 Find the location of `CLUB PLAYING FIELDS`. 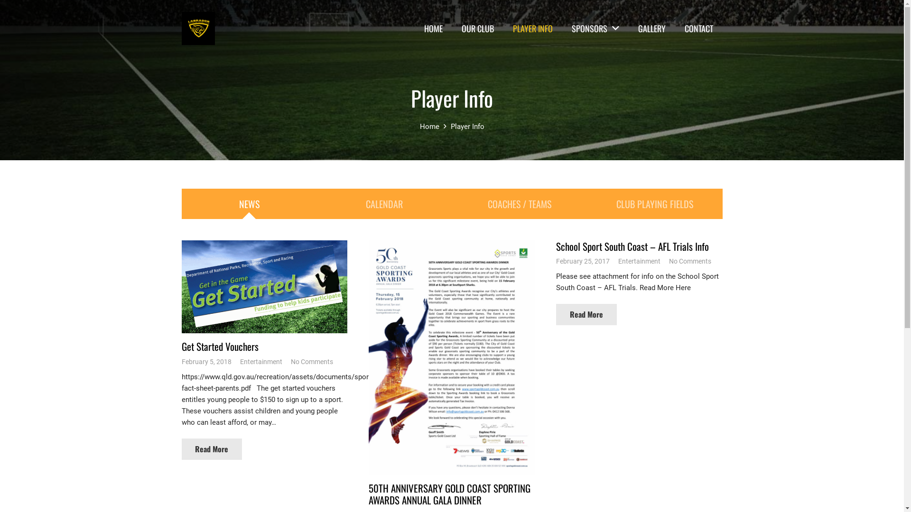

CLUB PLAYING FIELDS is located at coordinates (655, 204).